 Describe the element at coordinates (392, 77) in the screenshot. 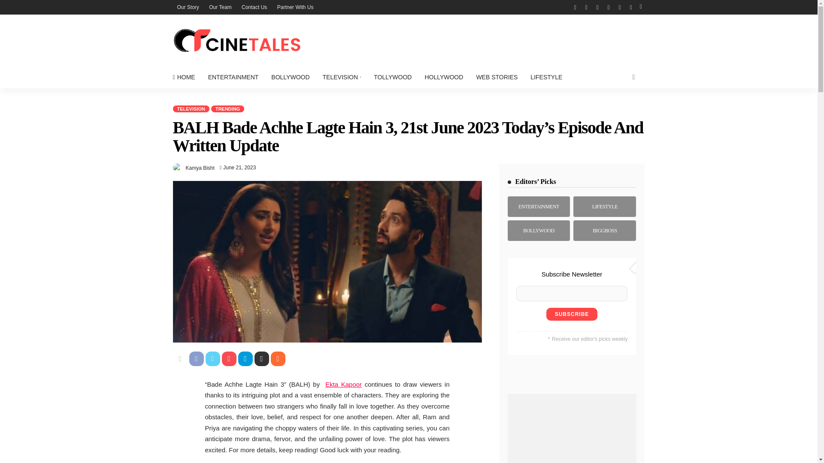

I see `TOLLYWOOD` at that location.